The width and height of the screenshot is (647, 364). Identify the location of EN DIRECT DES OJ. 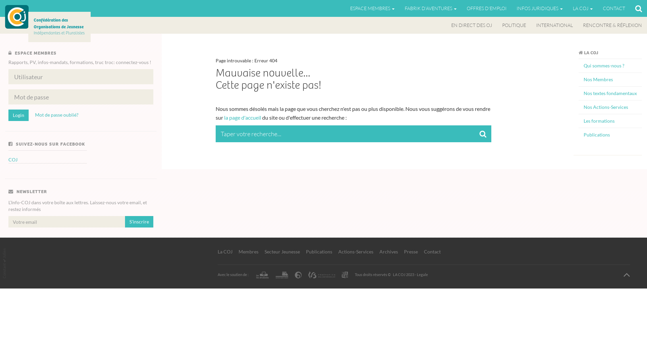
(472, 25).